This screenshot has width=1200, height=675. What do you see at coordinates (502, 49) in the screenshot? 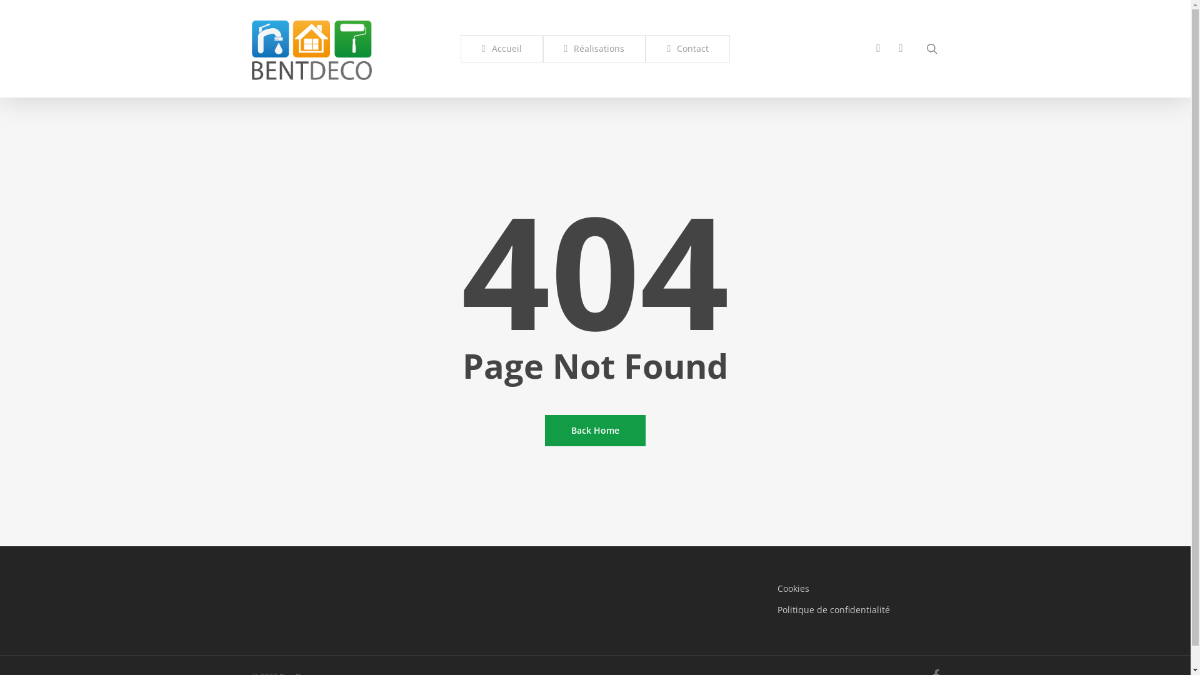
I see `Accueil` at bounding box center [502, 49].